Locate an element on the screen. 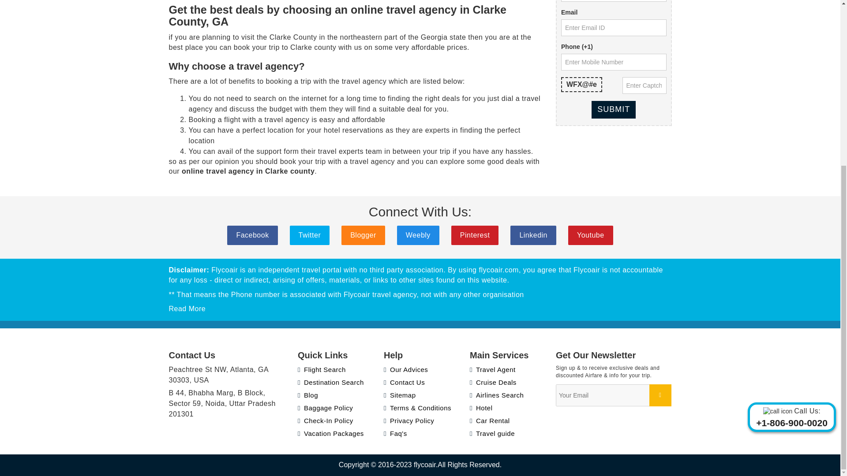  Flight Search is located at coordinates (322, 369).